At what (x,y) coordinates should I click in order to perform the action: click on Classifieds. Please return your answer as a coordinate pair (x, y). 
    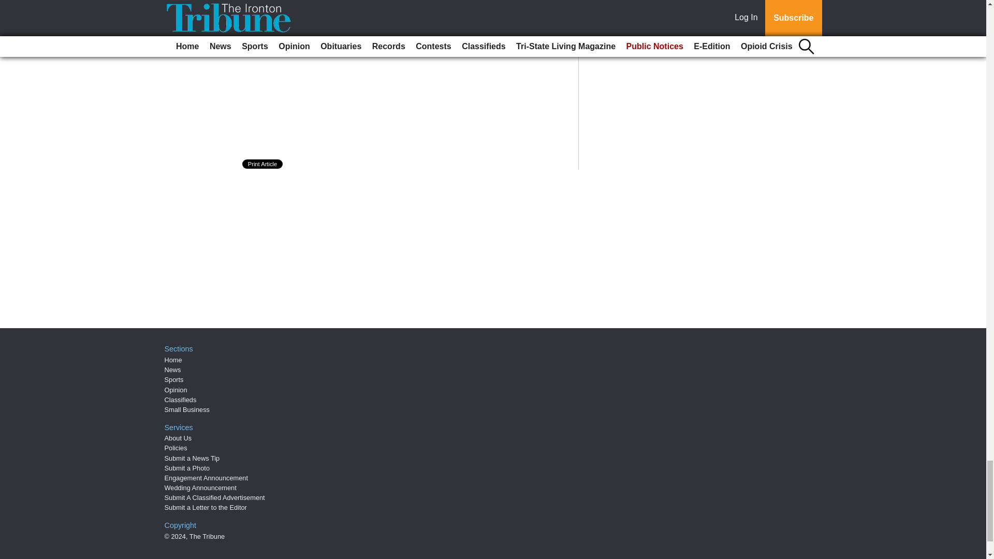
    Looking at the image, I should click on (181, 400).